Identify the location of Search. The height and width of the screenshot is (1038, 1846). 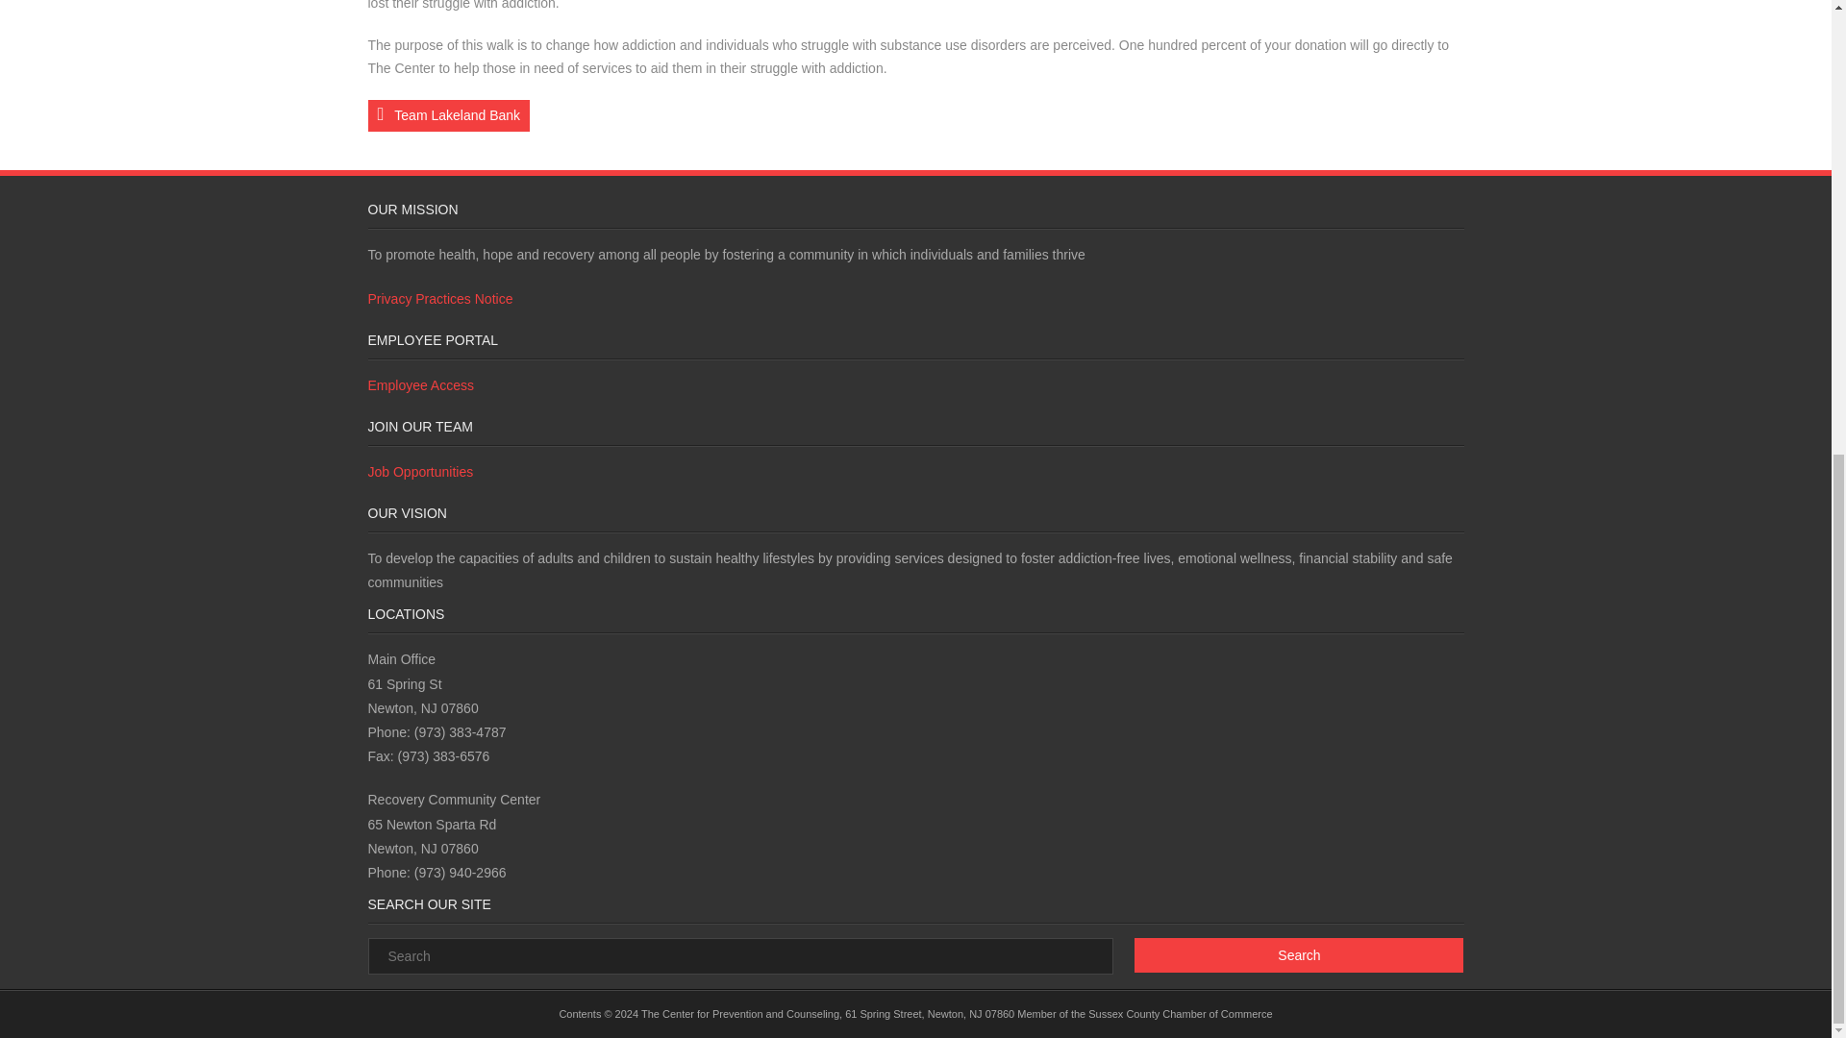
(1299, 955).